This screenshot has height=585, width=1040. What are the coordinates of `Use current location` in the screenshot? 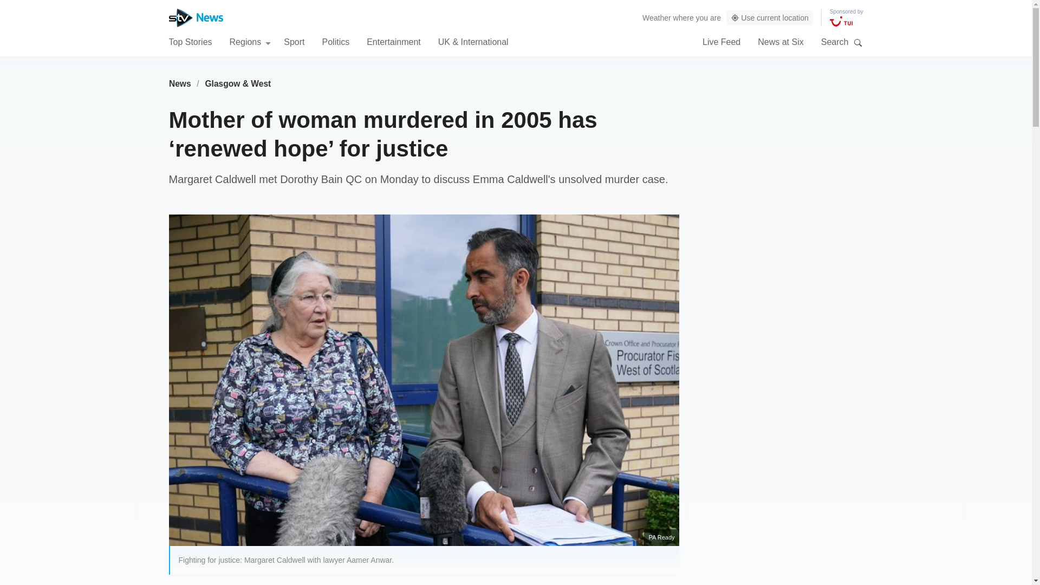 It's located at (769, 18).